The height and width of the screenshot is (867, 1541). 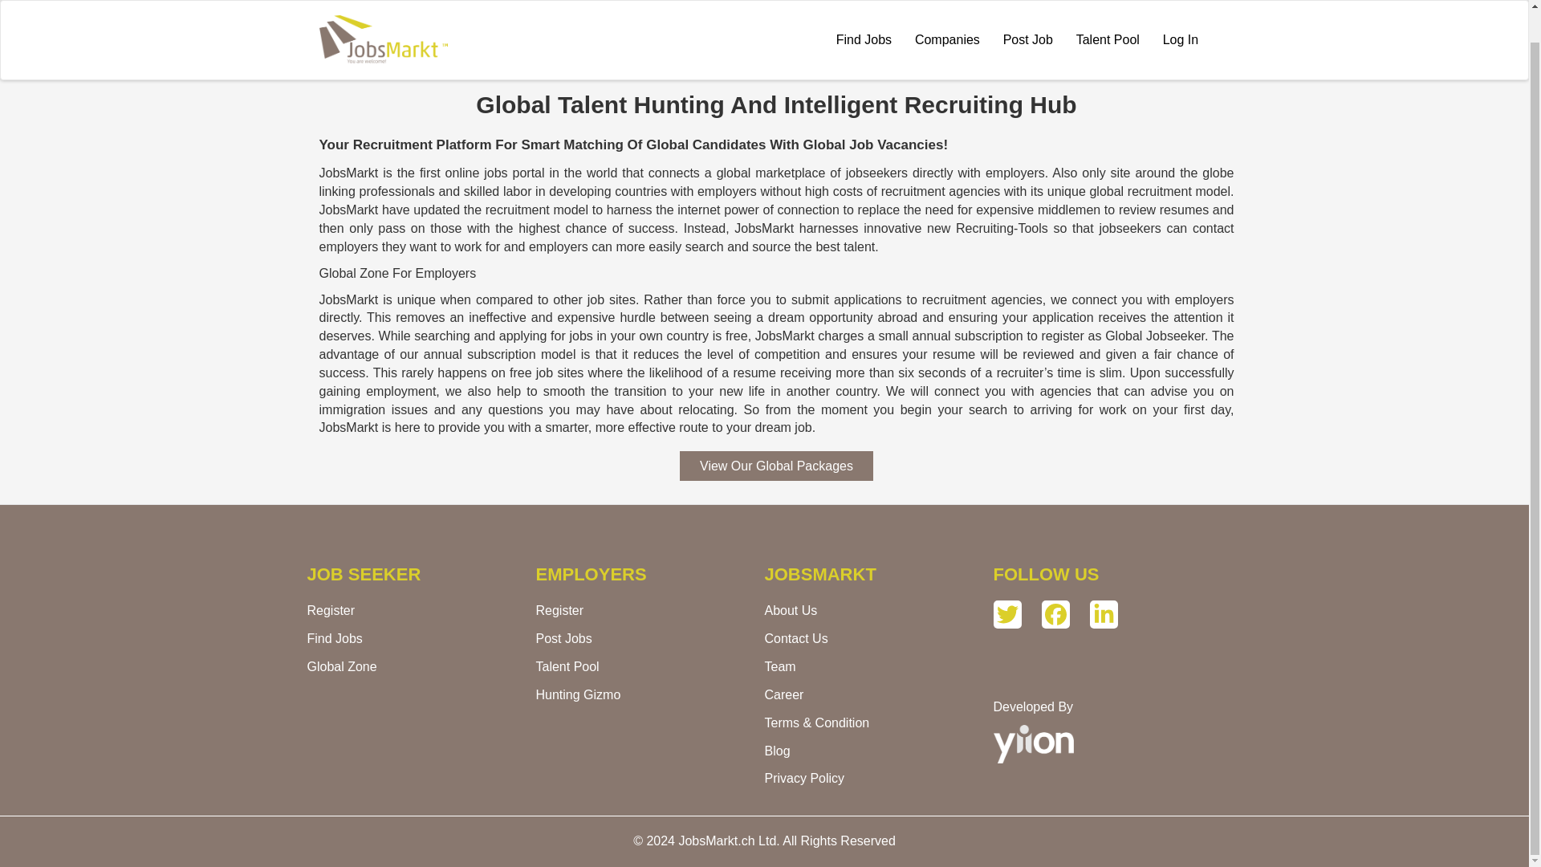 What do you see at coordinates (796, 638) in the screenshot?
I see `Contact Us` at bounding box center [796, 638].